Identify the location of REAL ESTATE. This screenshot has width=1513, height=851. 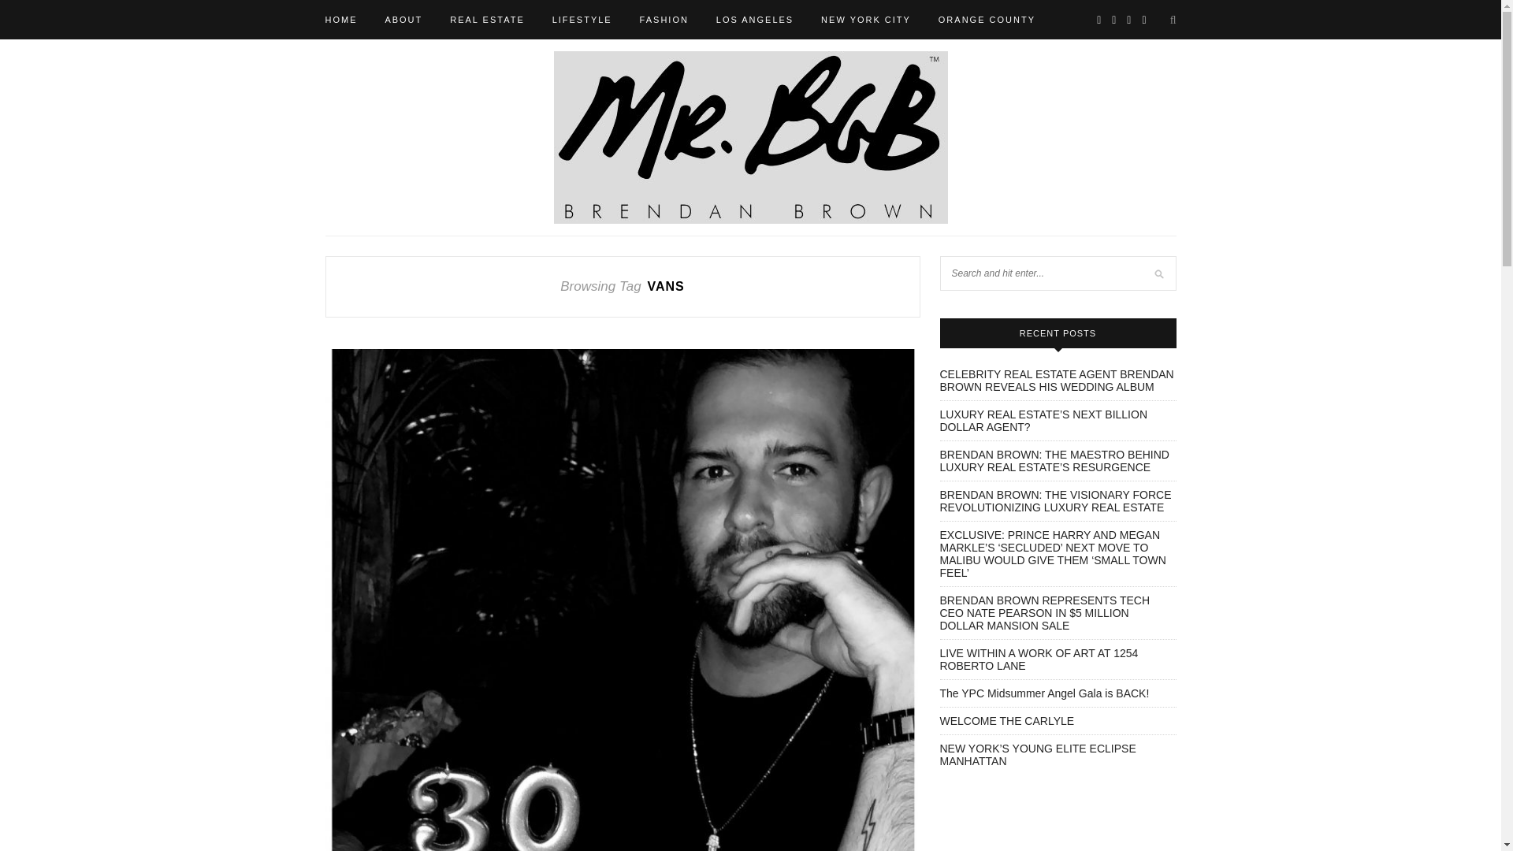
(487, 19).